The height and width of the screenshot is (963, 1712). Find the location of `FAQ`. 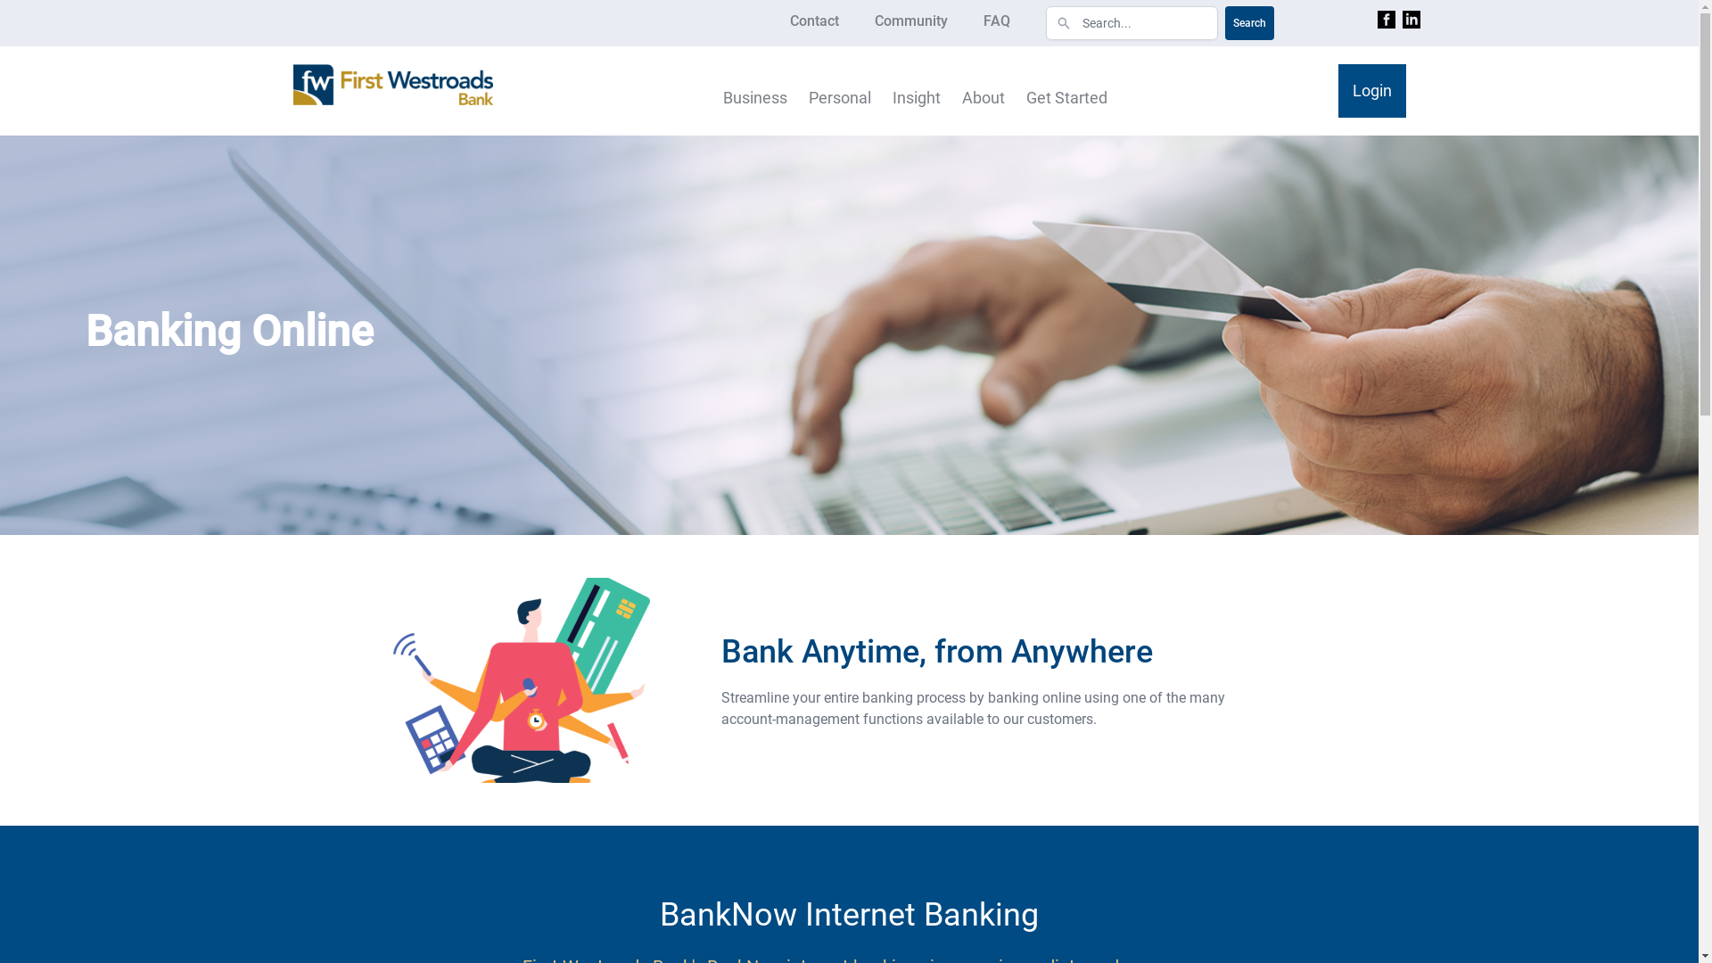

FAQ is located at coordinates (996, 23).